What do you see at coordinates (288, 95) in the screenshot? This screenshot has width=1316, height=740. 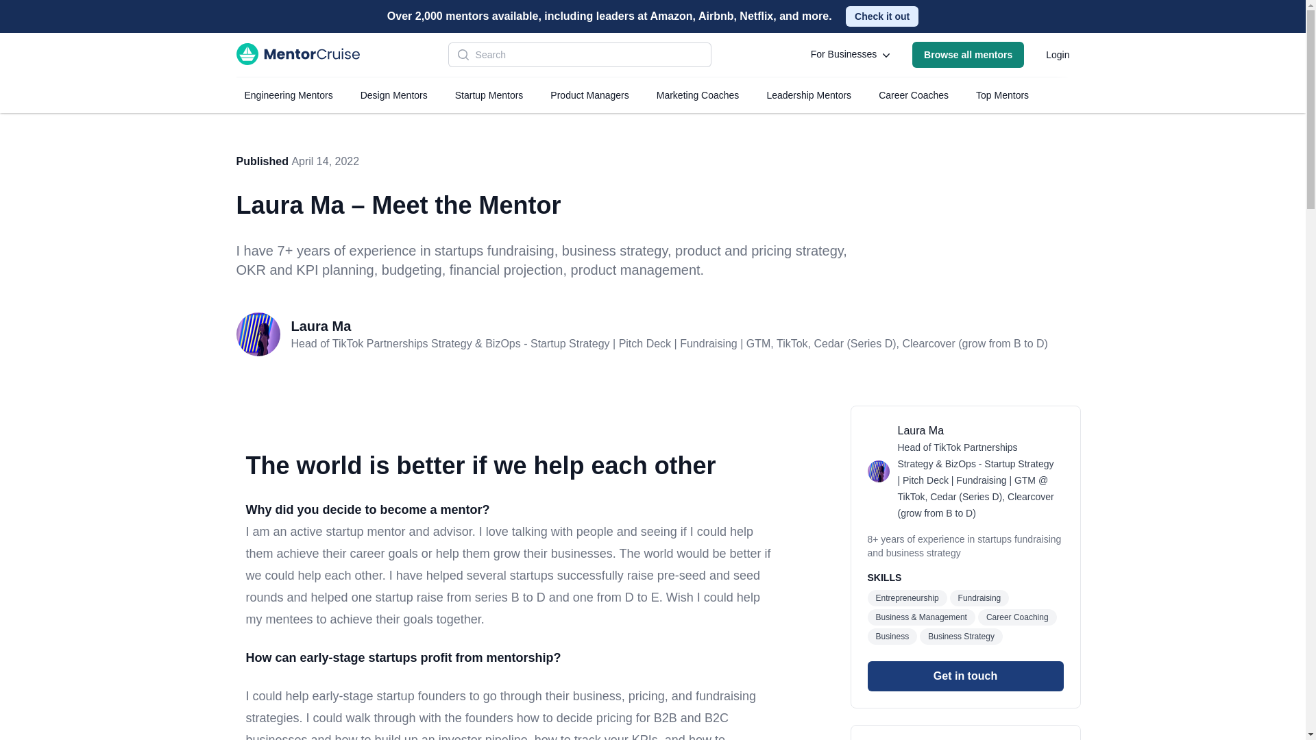 I see `Engineering Mentors` at bounding box center [288, 95].